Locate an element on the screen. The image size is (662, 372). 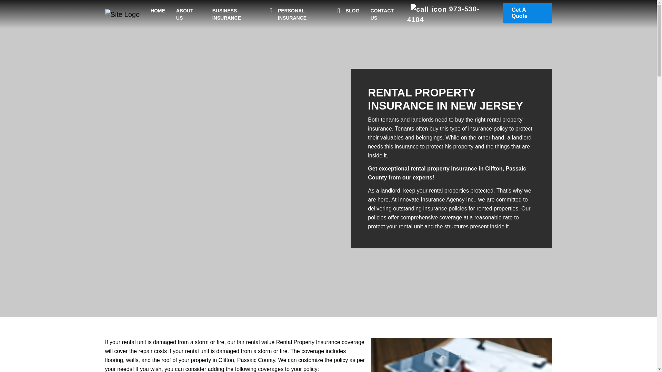
Get A Quote is located at coordinates (528, 13).